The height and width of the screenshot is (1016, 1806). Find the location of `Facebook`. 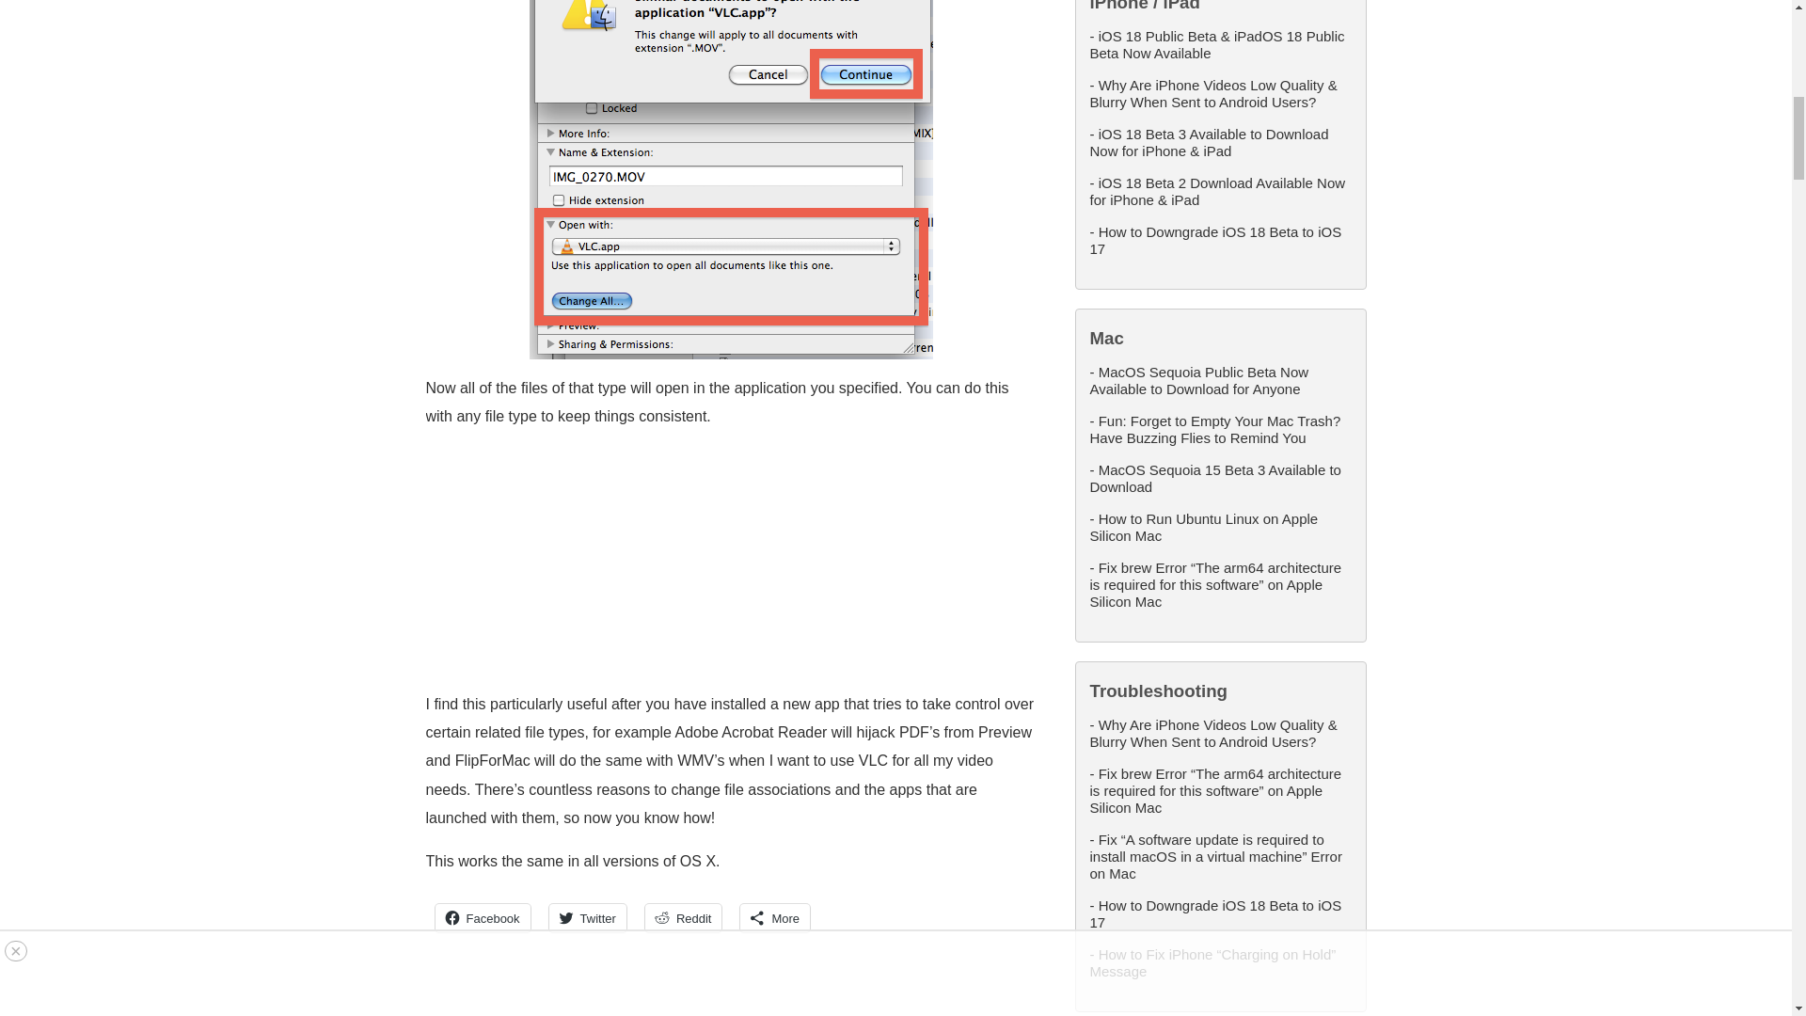

Facebook is located at coordinates (482, 918).